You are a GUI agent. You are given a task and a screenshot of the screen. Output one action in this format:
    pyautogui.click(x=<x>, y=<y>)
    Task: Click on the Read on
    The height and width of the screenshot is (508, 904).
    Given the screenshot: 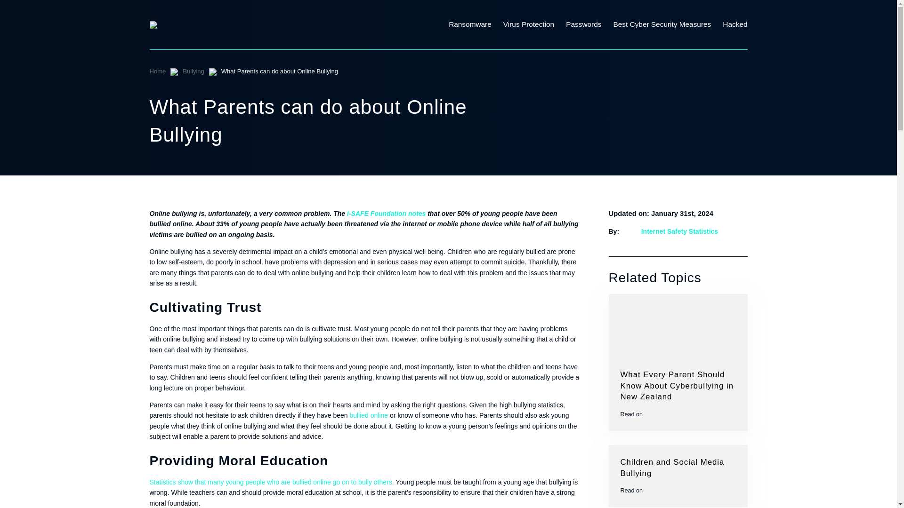 What is the action you would take?
    pyautogui.click(x=678, y=490)
    